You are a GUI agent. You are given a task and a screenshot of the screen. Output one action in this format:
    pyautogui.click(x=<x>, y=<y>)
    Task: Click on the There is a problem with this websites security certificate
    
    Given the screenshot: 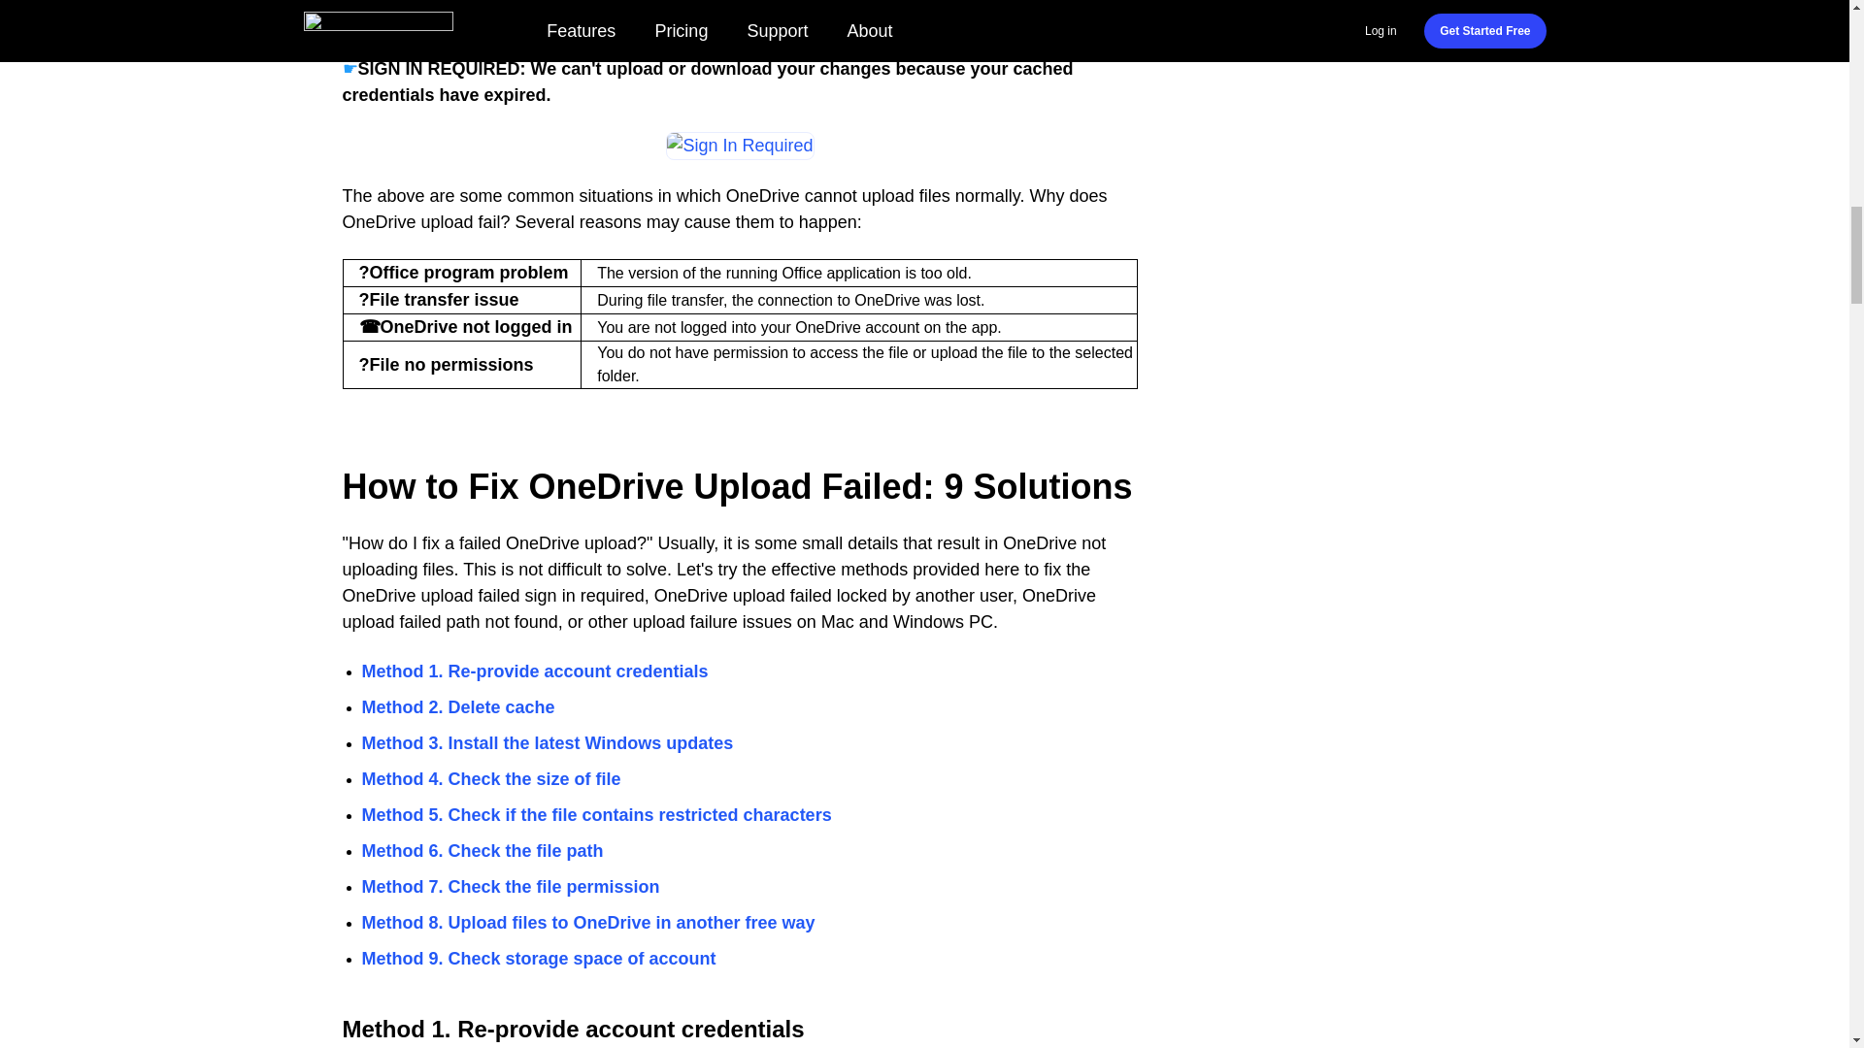 What is the action you would take?
    pyautogui.click(x=740, y=18)
    